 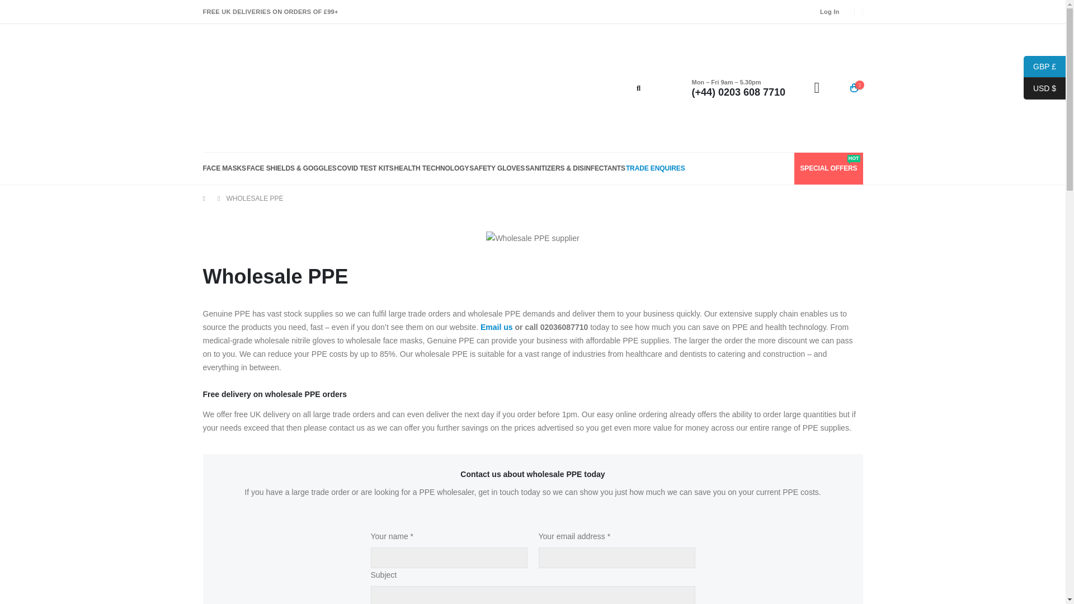 What do you see at coordinates (497, 168) in the screenshot?
I see `SAFETY GLOVES` at bounding box center [497, 168].